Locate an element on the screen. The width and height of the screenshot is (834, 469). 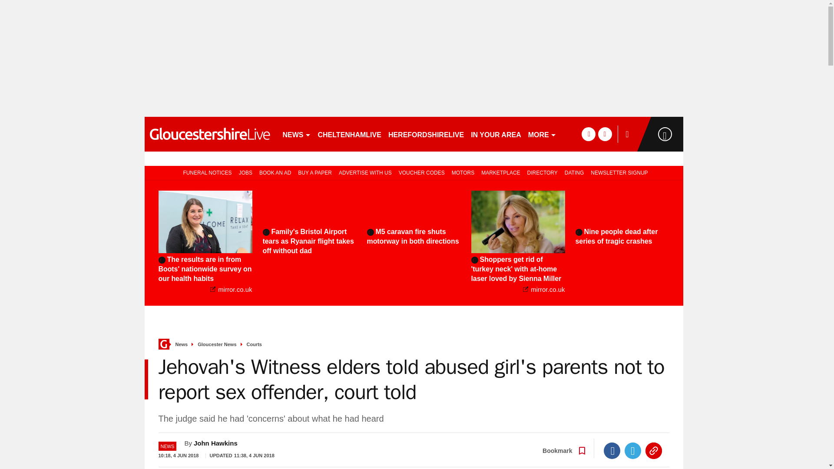
facebook is located at coordinates (588, 134).